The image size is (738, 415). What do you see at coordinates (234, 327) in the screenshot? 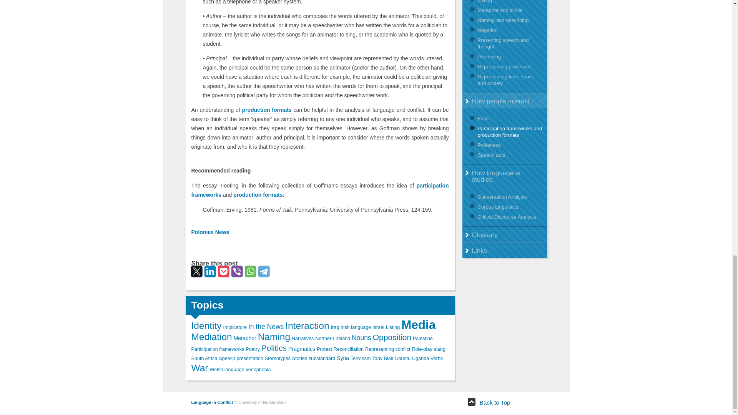
I see `Implicature` at bounding box center [234, 327].